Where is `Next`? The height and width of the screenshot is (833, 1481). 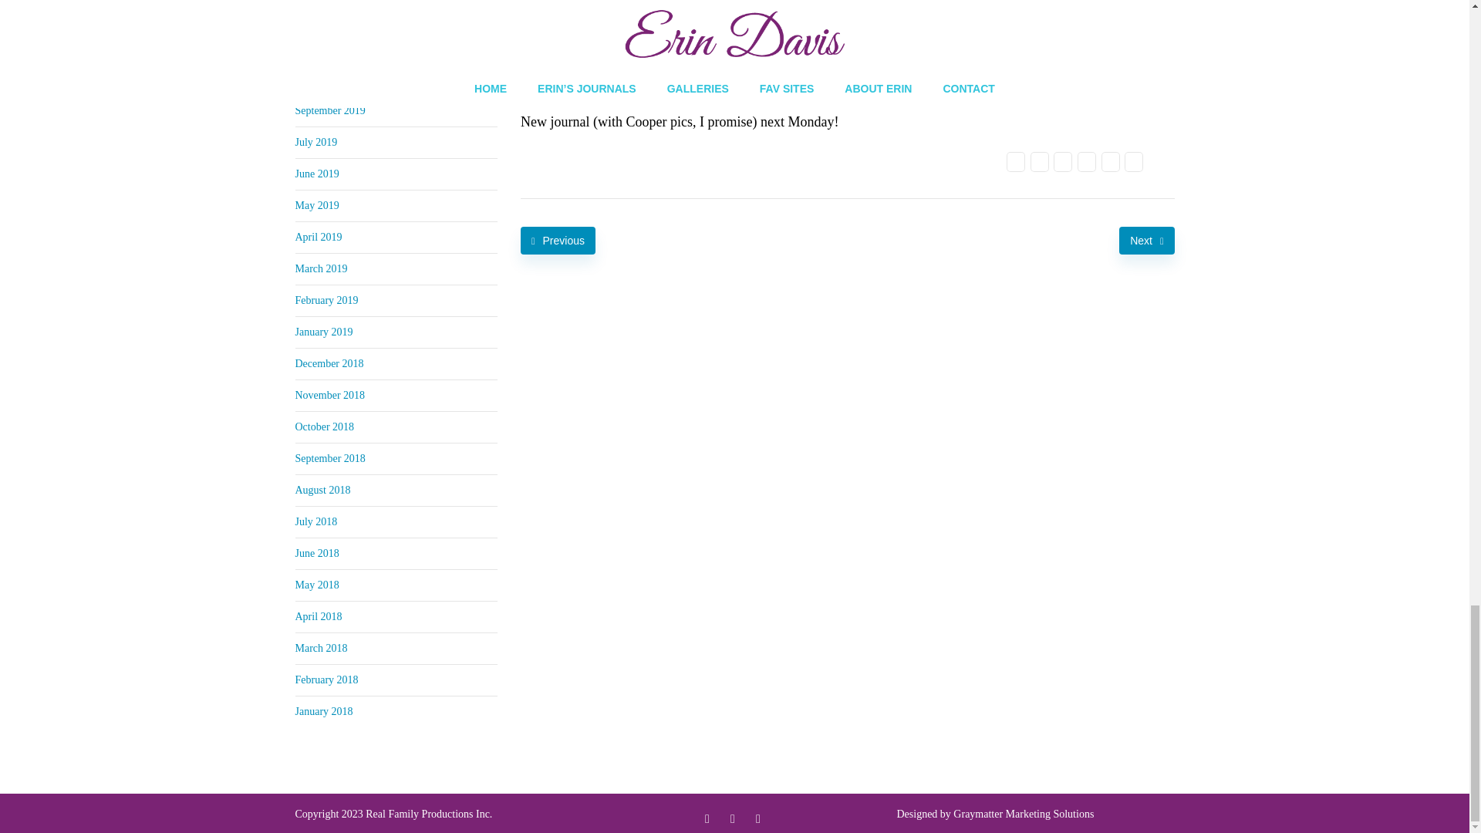
Next is located at coordinates (1146, 241).